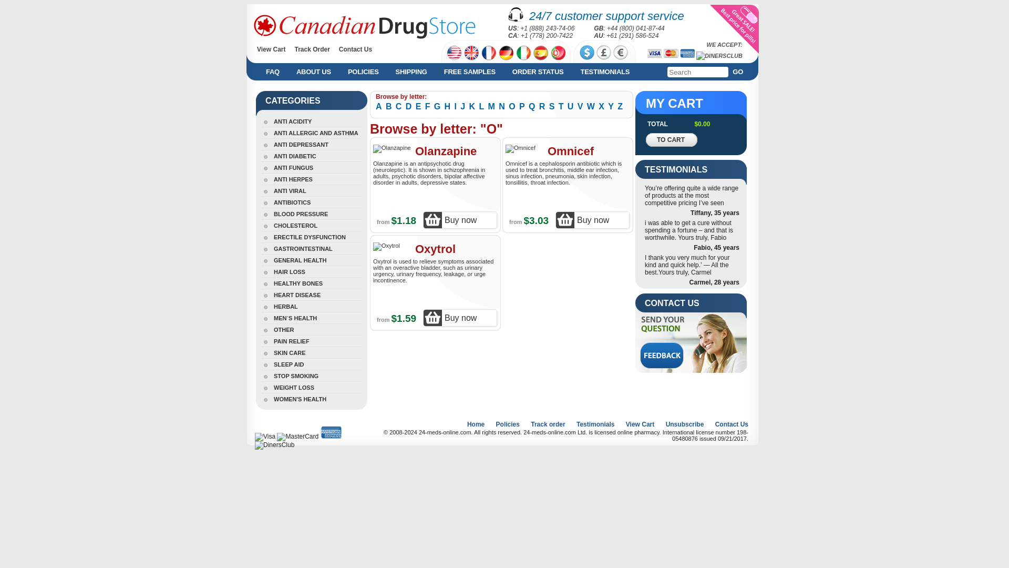 The height and width of the screenshot is (568, 1009). Describe the element at coordinates (310, 133) in the screenshot. I see `ANTI ALLERGIC AND ASTHMA` at that location.